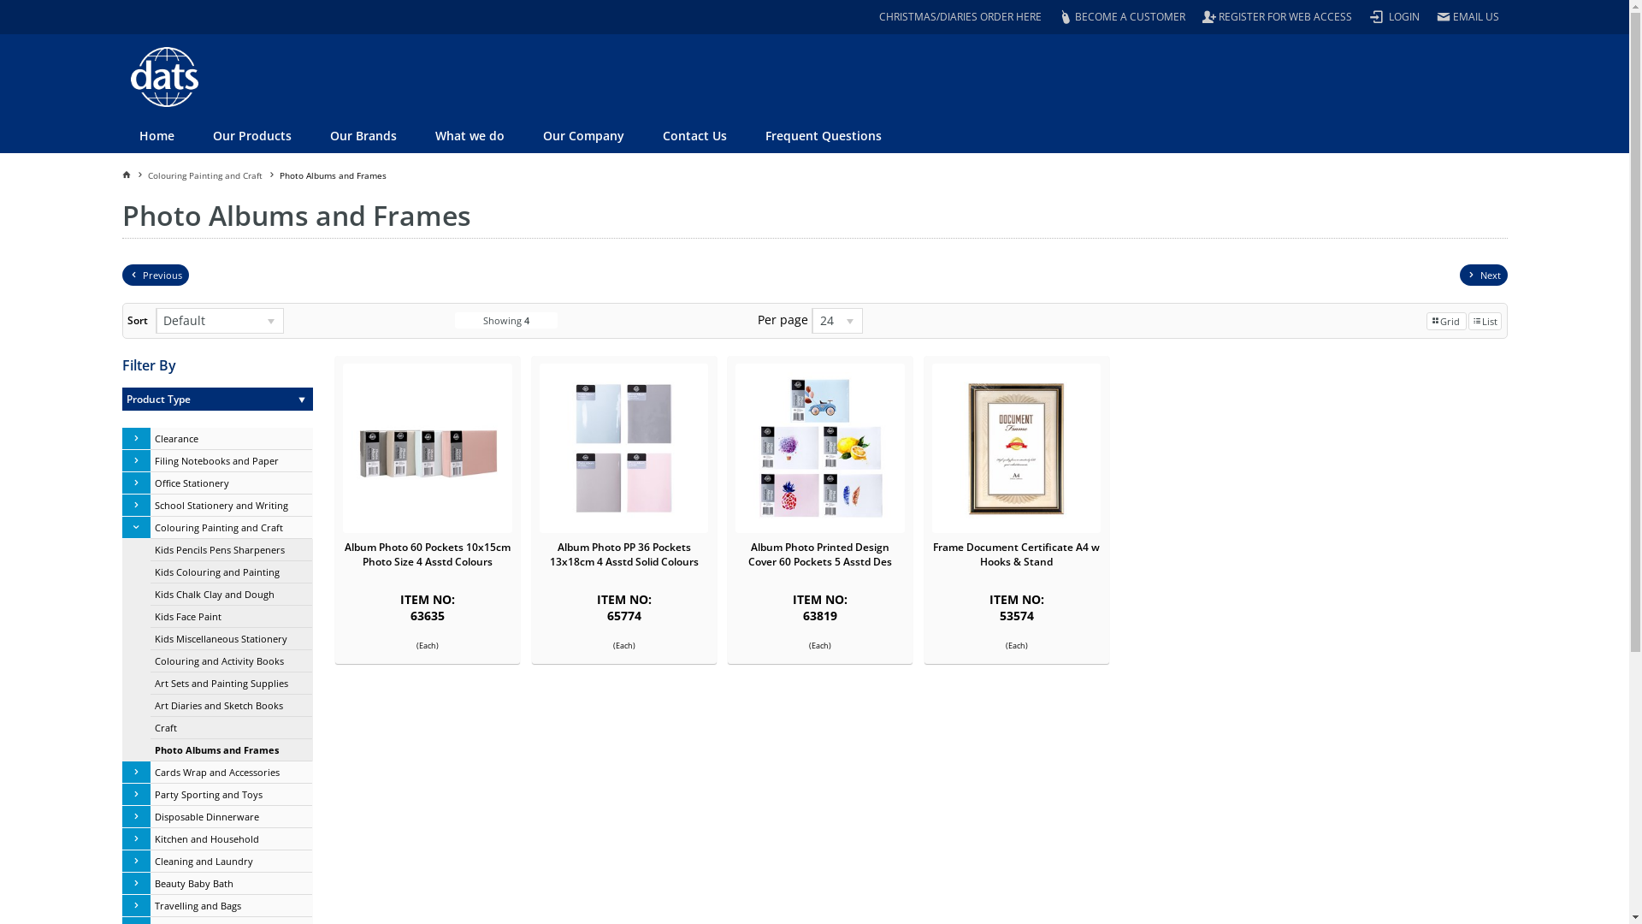  What do you see at coordinates (232, 817) in the screenshot?
I see `Disposable Dinnerware` at bounding box center [232, 817].